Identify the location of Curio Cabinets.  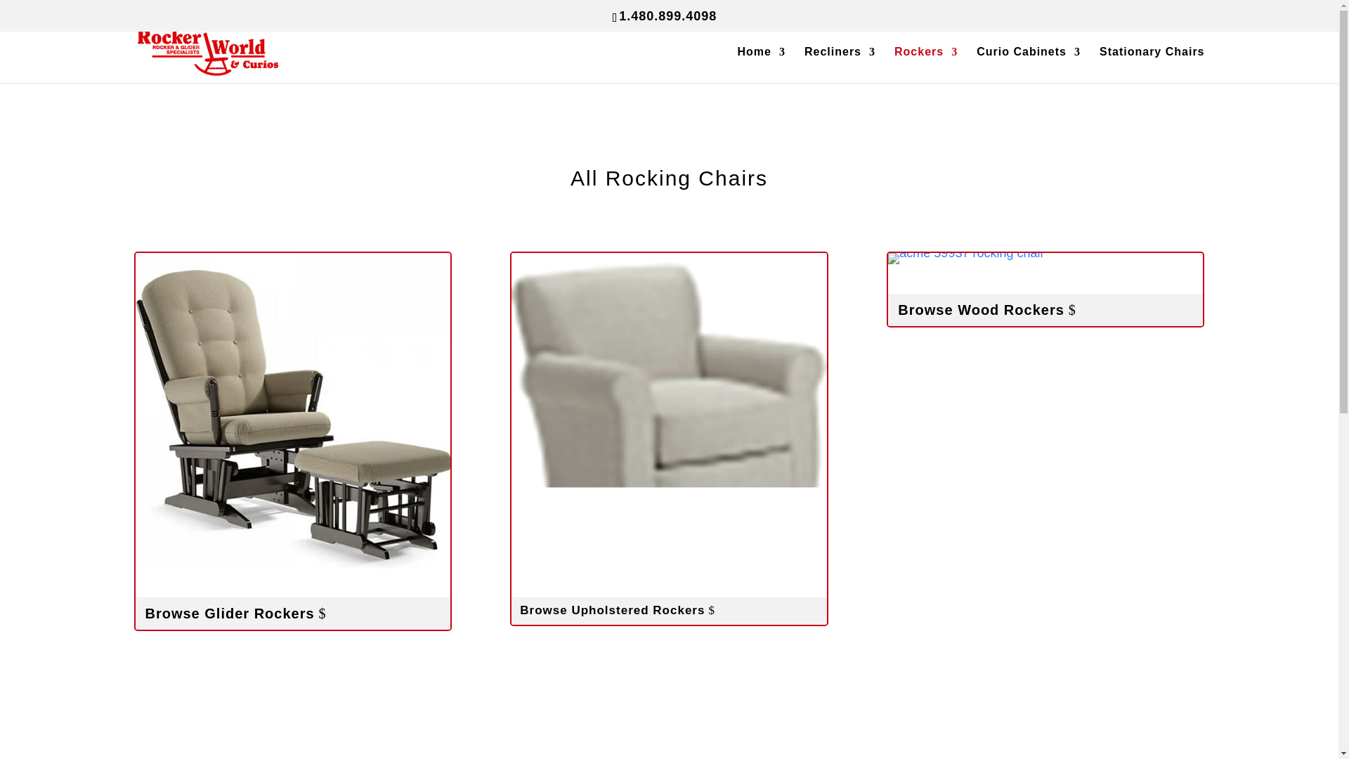
(1029, 65).